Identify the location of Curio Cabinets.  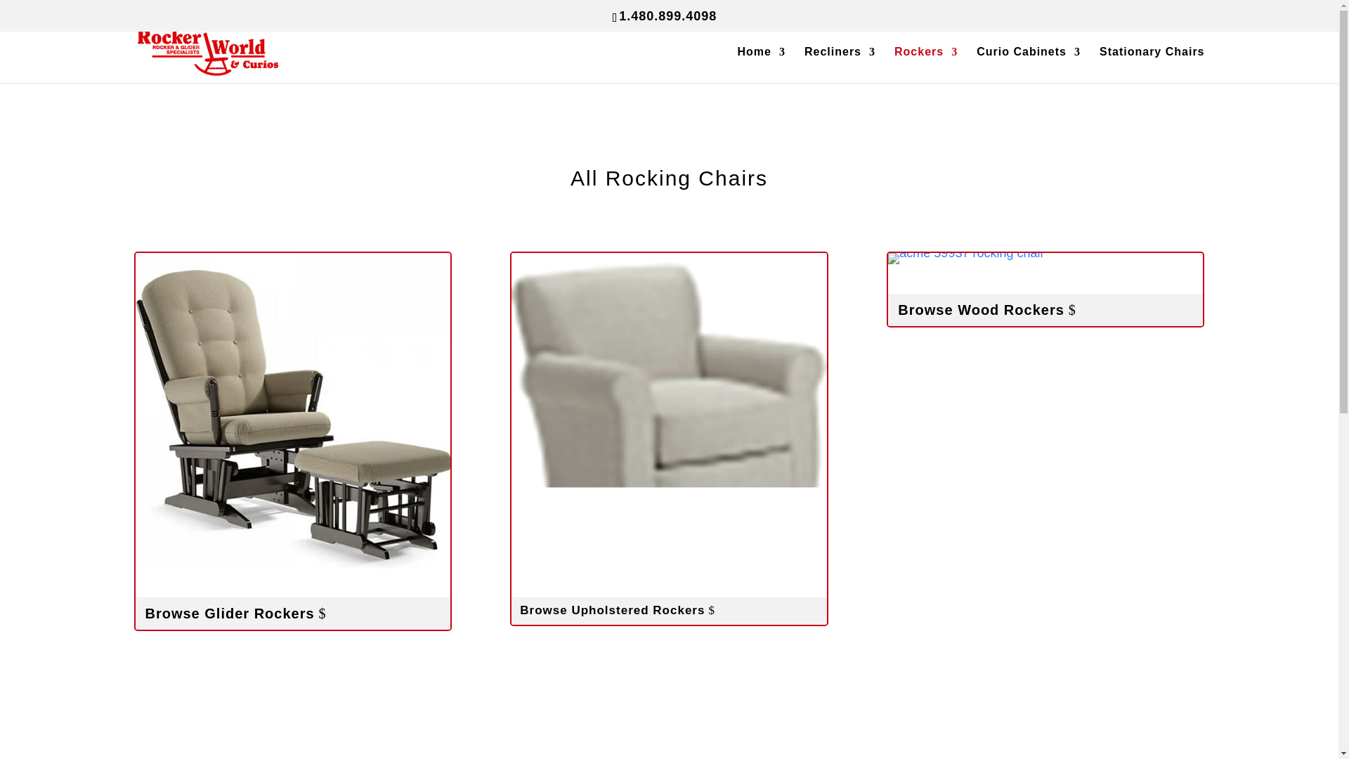
(1029, 65).